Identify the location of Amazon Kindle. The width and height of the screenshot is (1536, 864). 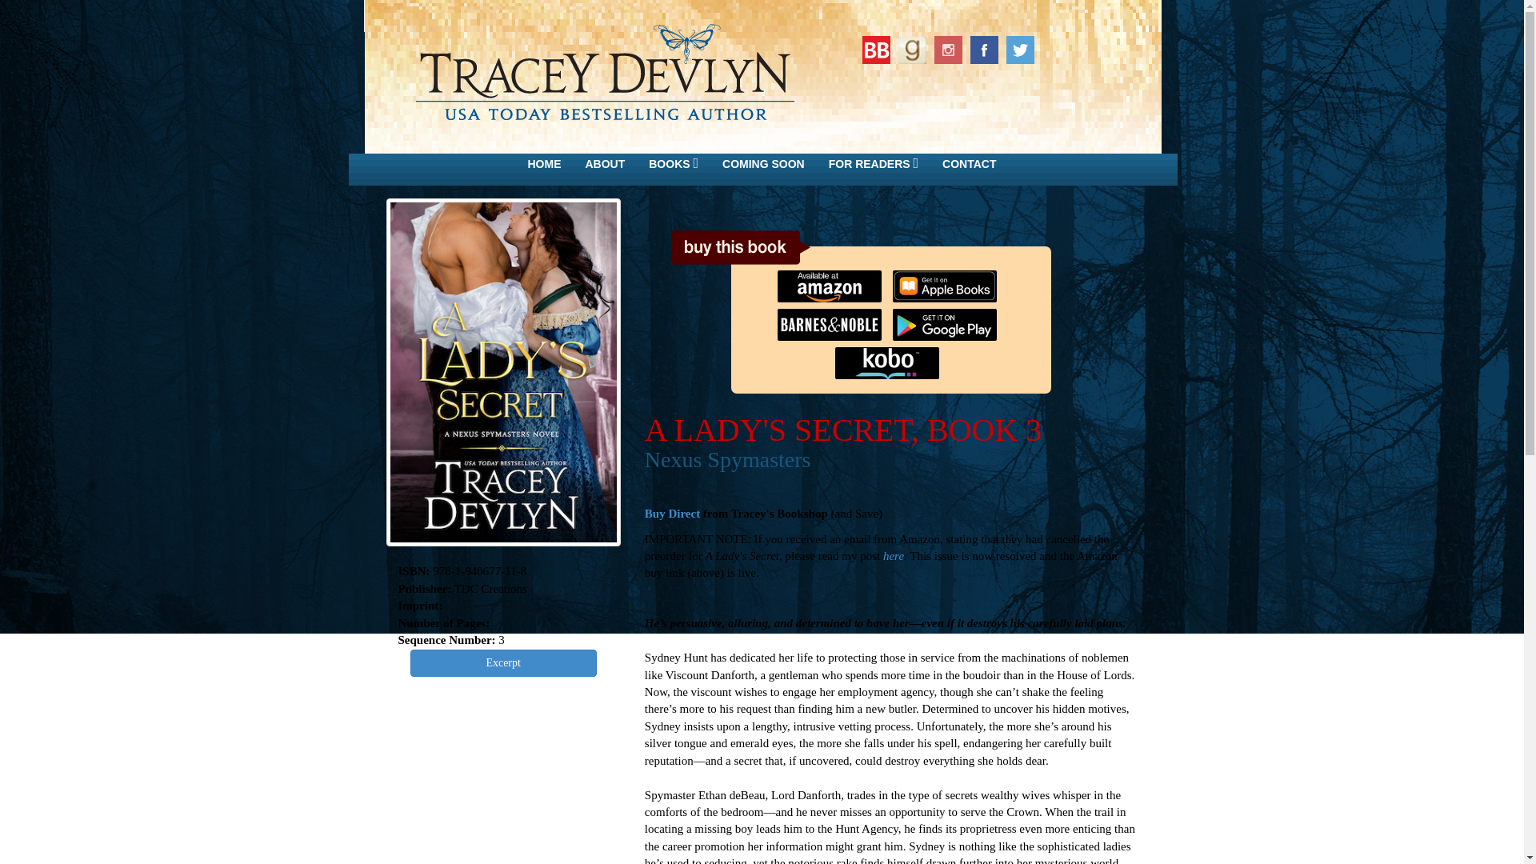
(833, 278).